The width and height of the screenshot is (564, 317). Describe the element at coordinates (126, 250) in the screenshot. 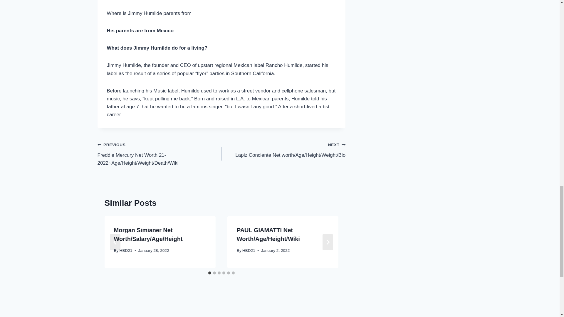

I see `HBD21` at that location.